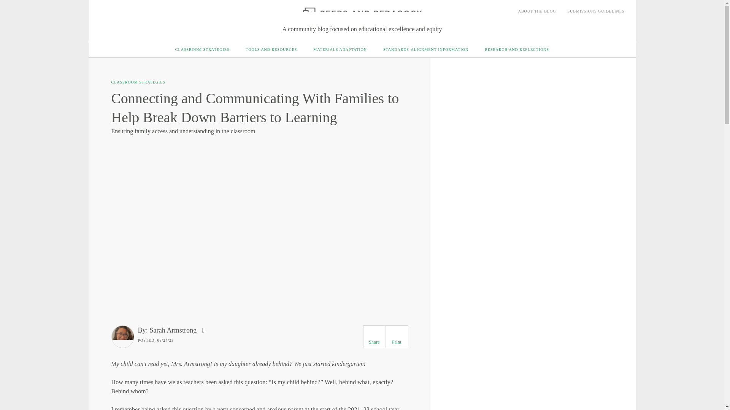 The width and height of the screenshot is (730, 410). Describe the element at coordinates (620, 19) in the screenshot. I see `S` at that location.